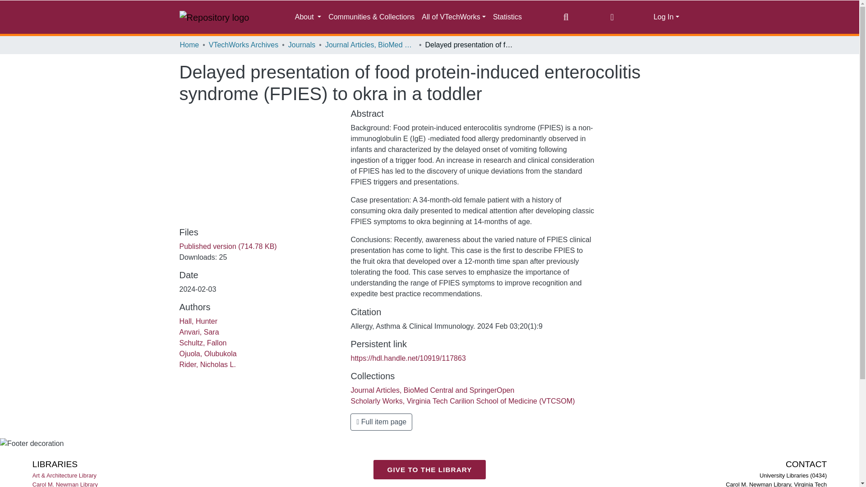  What do you see at coordinates (199, 332) in the screenshot?
I see `Anvari, Sara` at bounding box center [199, 332].